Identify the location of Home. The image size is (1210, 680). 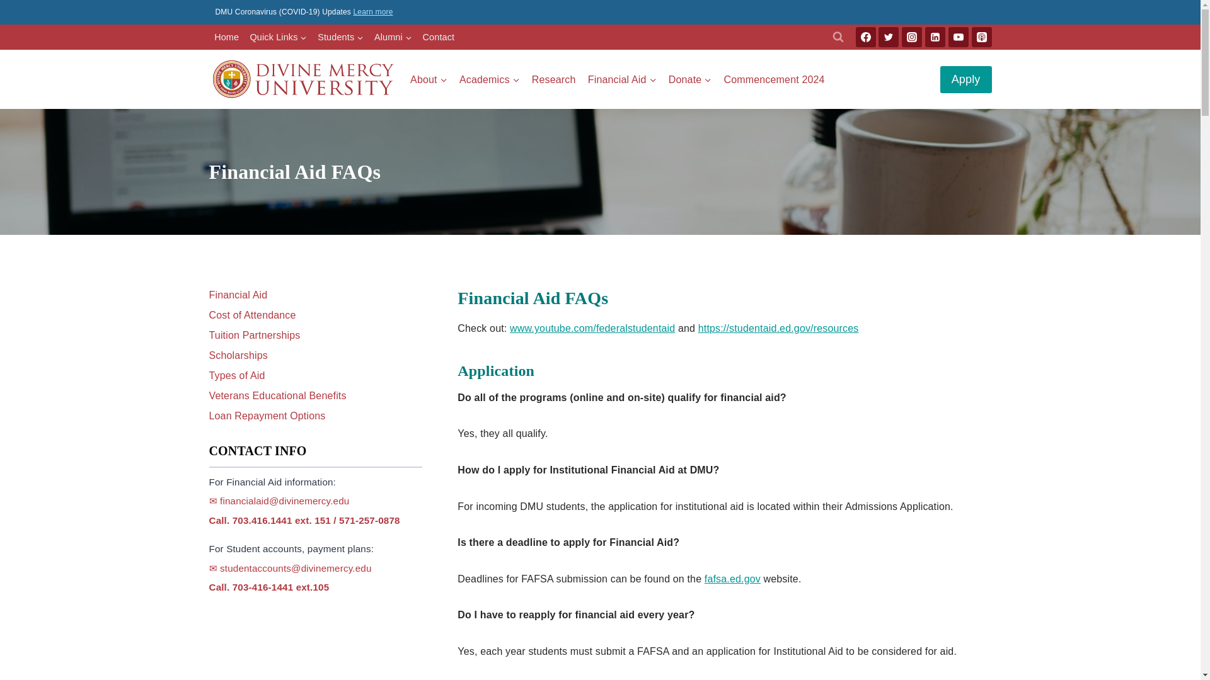
(227, 37).